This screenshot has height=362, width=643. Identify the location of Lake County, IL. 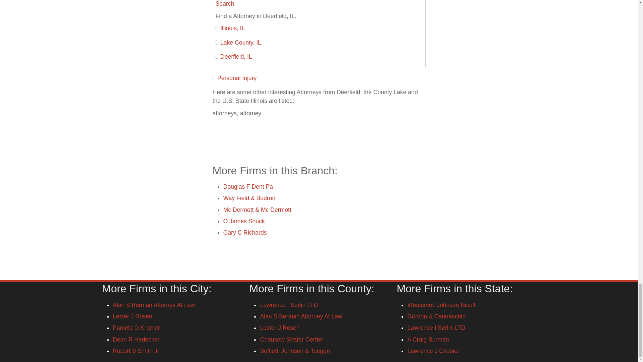
(240, 42).